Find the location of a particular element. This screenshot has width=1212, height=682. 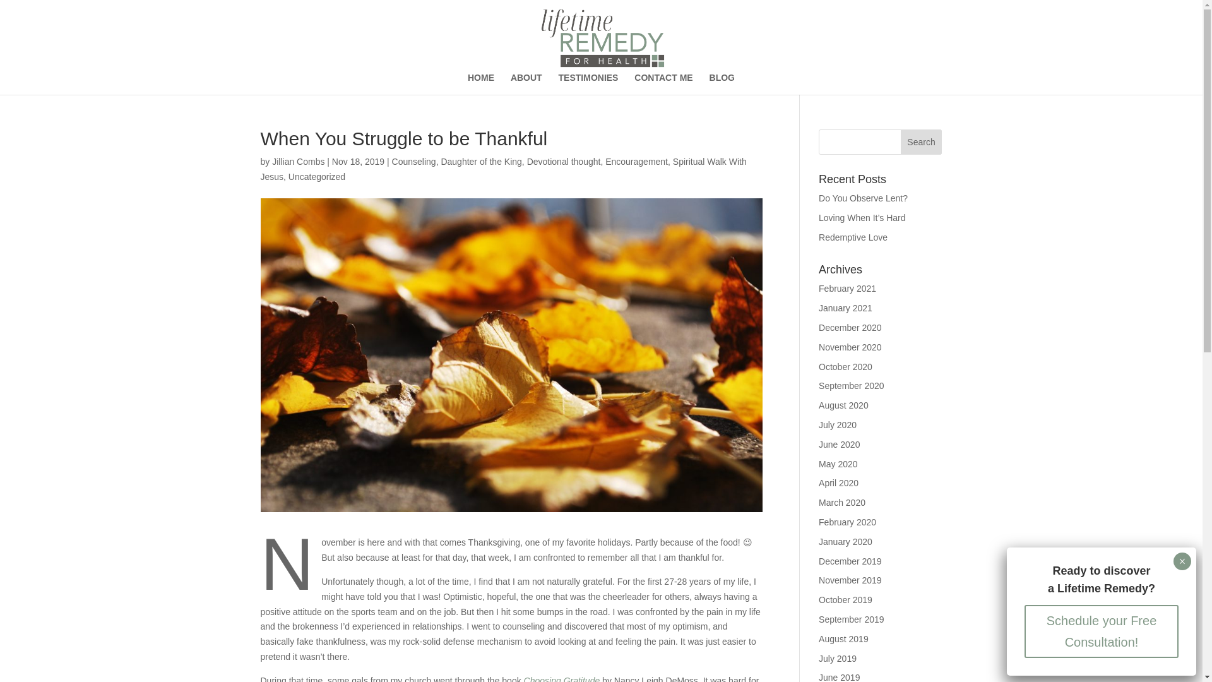

August 2020 is located at coordinates (843, 405).